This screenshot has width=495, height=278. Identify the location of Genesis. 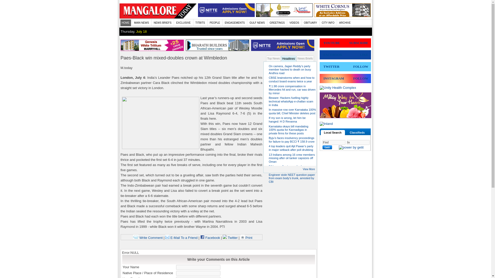
(342, 16).